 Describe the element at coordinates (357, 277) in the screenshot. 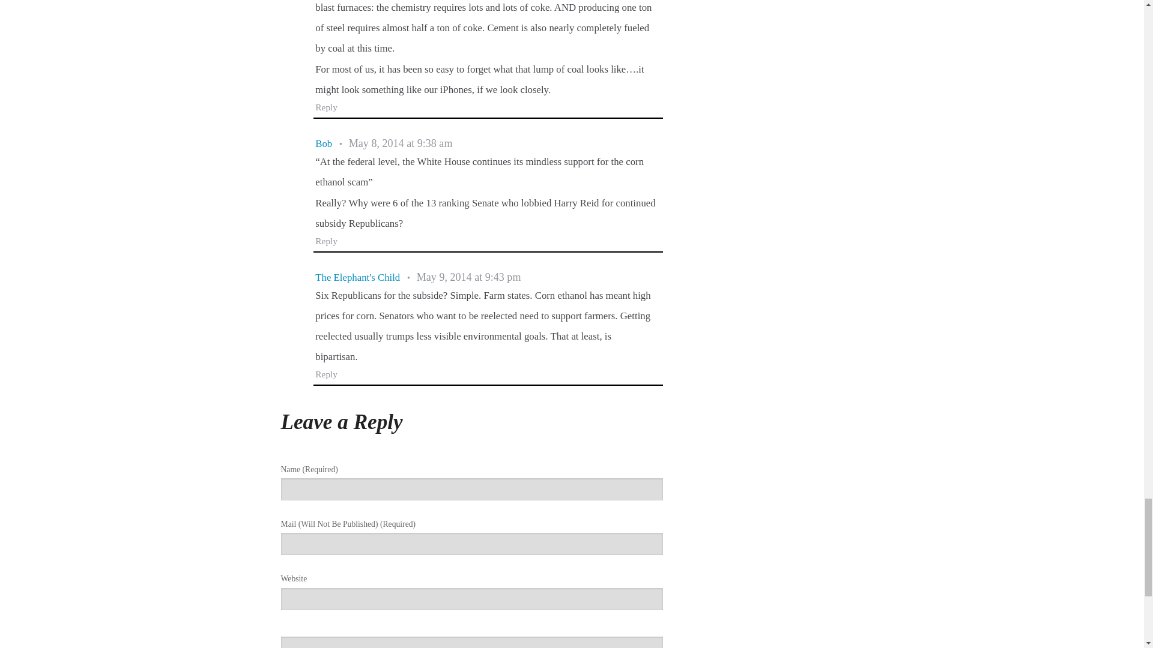

I see `The Elephant's Child` at that location.